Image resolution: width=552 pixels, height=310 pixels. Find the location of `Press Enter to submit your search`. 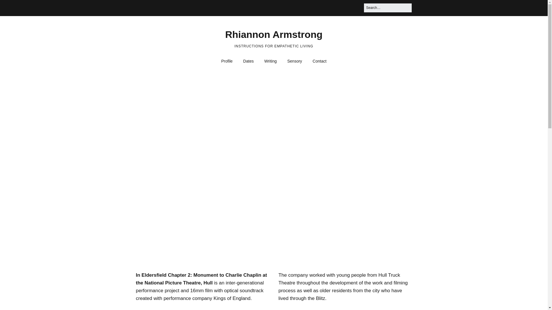

Press Enter to submit your search is located at coordinates (388, 8).